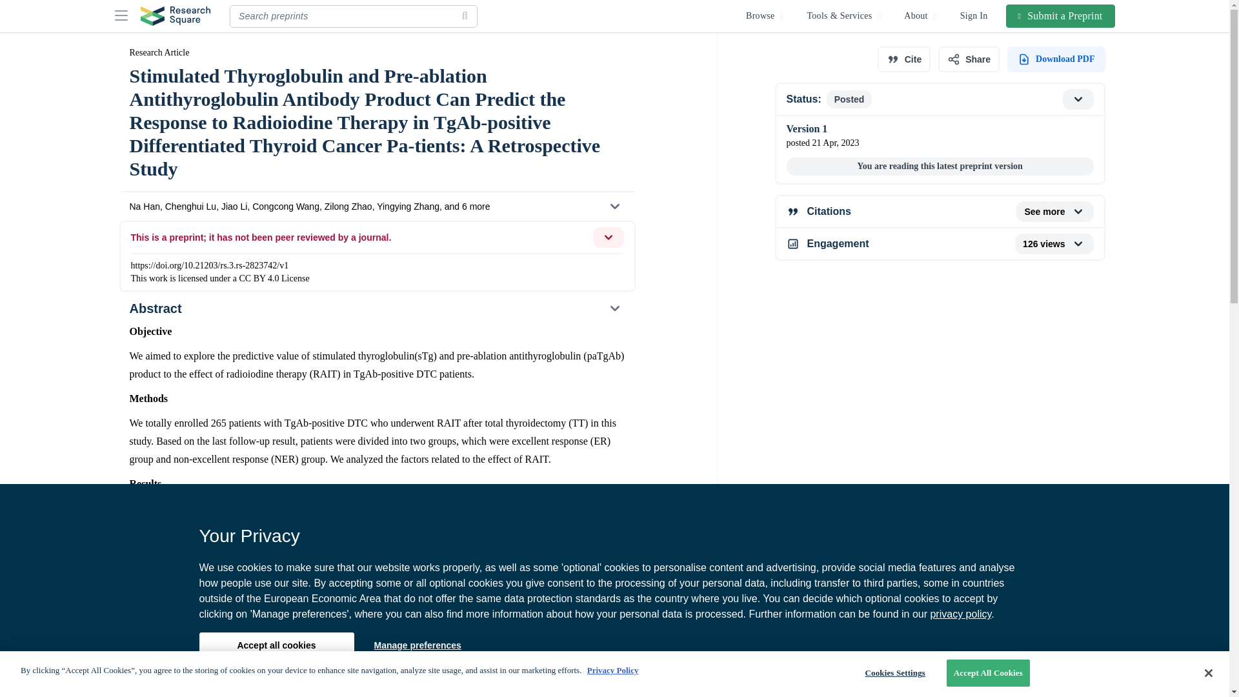 Image resolution: width=1239 pixels, height=697 pixels. Describe the element at coordinates (974, 15) in the screenshot. I see `Sign In` at that location.